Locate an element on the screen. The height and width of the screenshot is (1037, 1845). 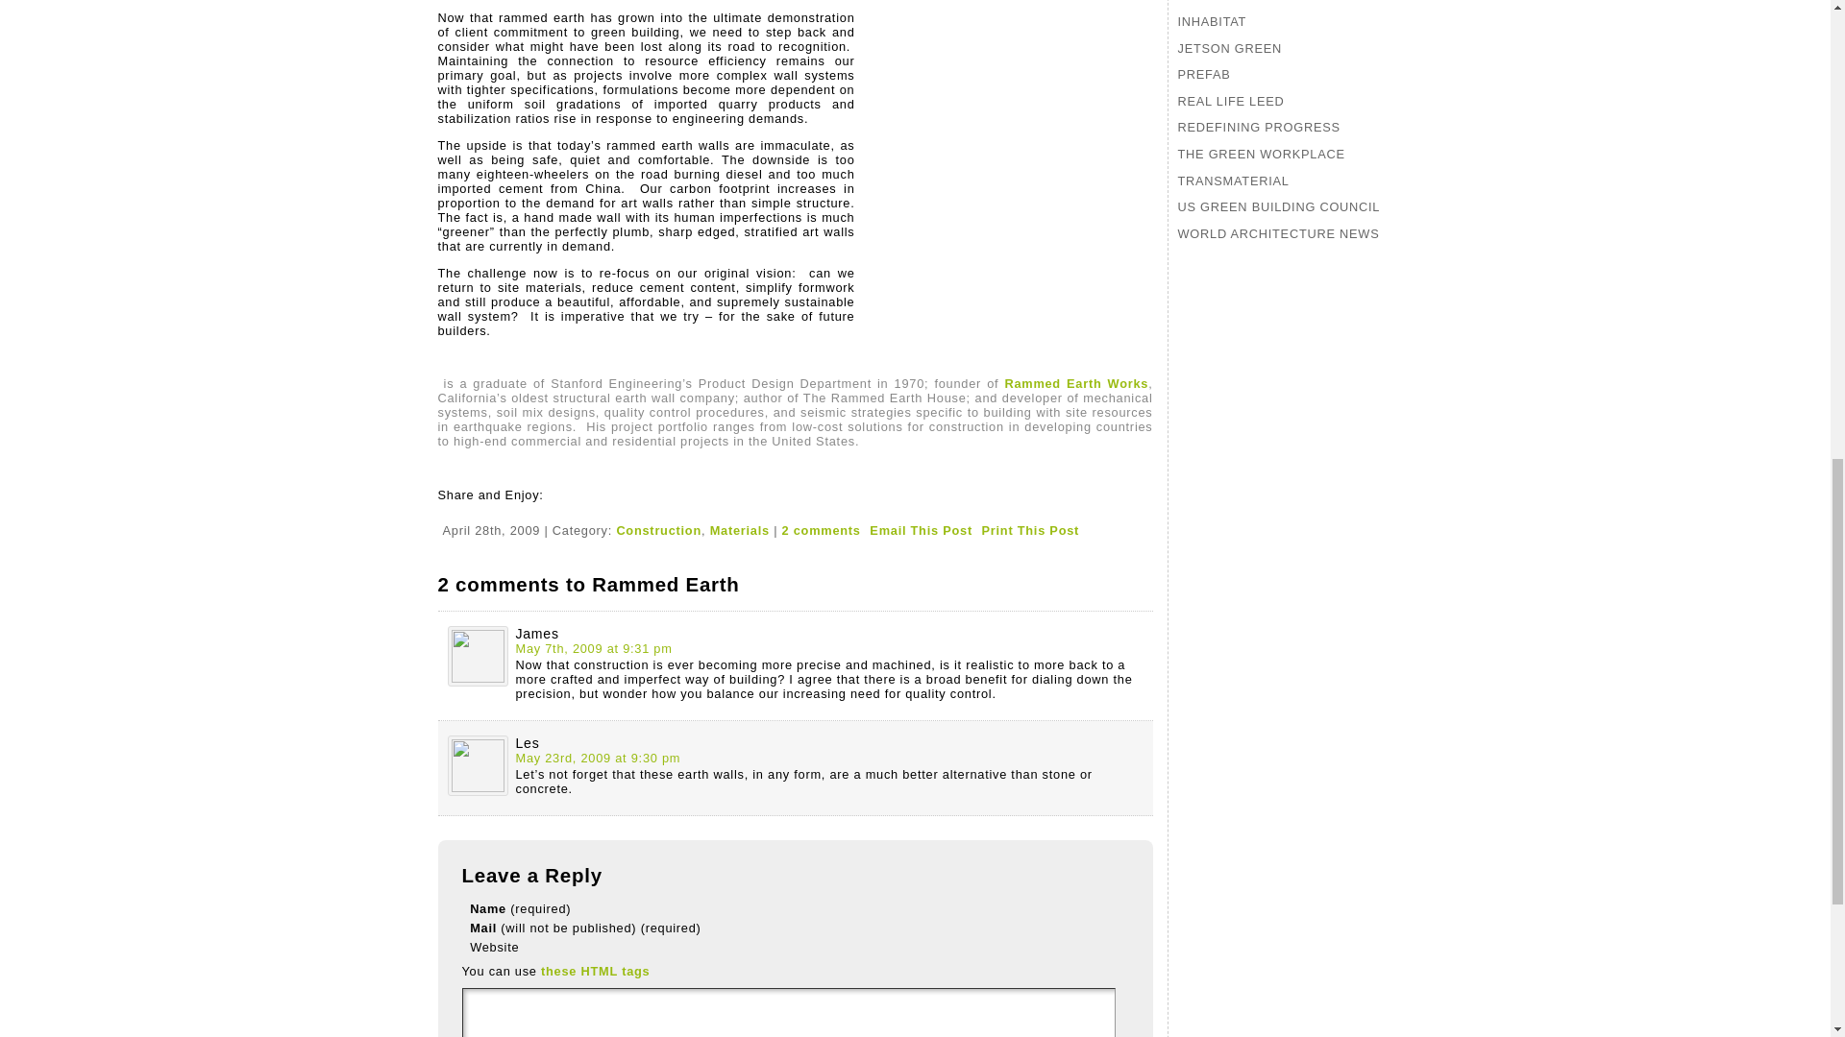
Digg is located at coordinates (472, 509).